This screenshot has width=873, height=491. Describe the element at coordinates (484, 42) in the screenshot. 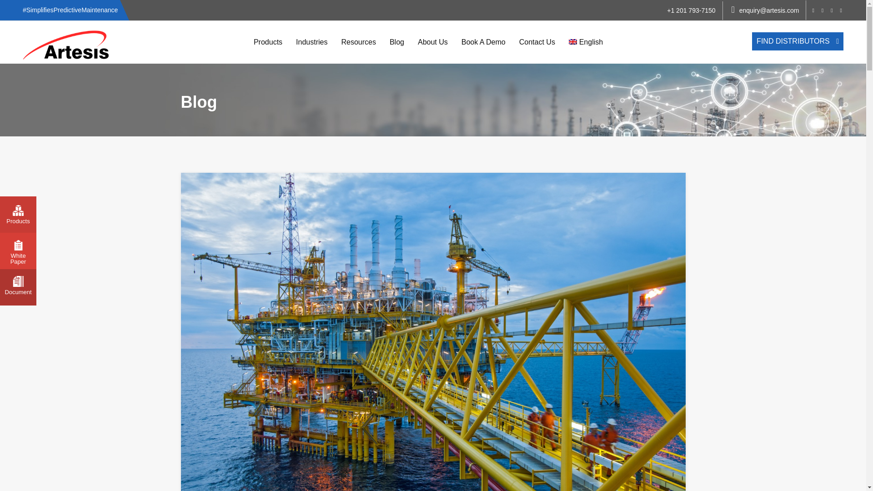

I see `Book A Demo` at that location.